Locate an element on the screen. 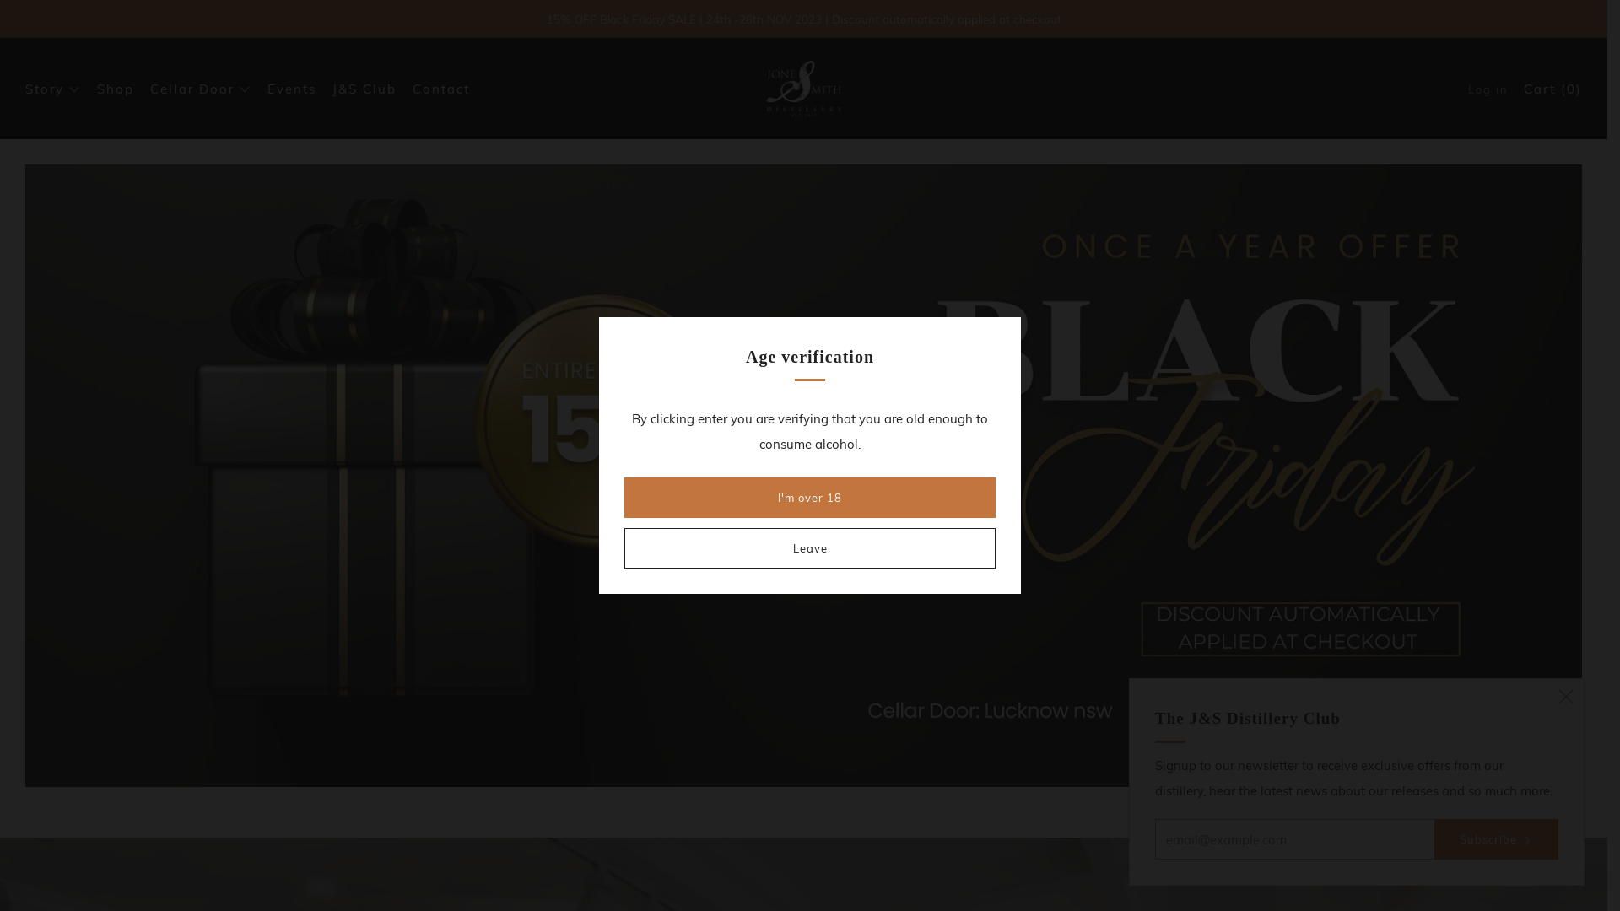  J&S Club is located at coordinates (364, 89).